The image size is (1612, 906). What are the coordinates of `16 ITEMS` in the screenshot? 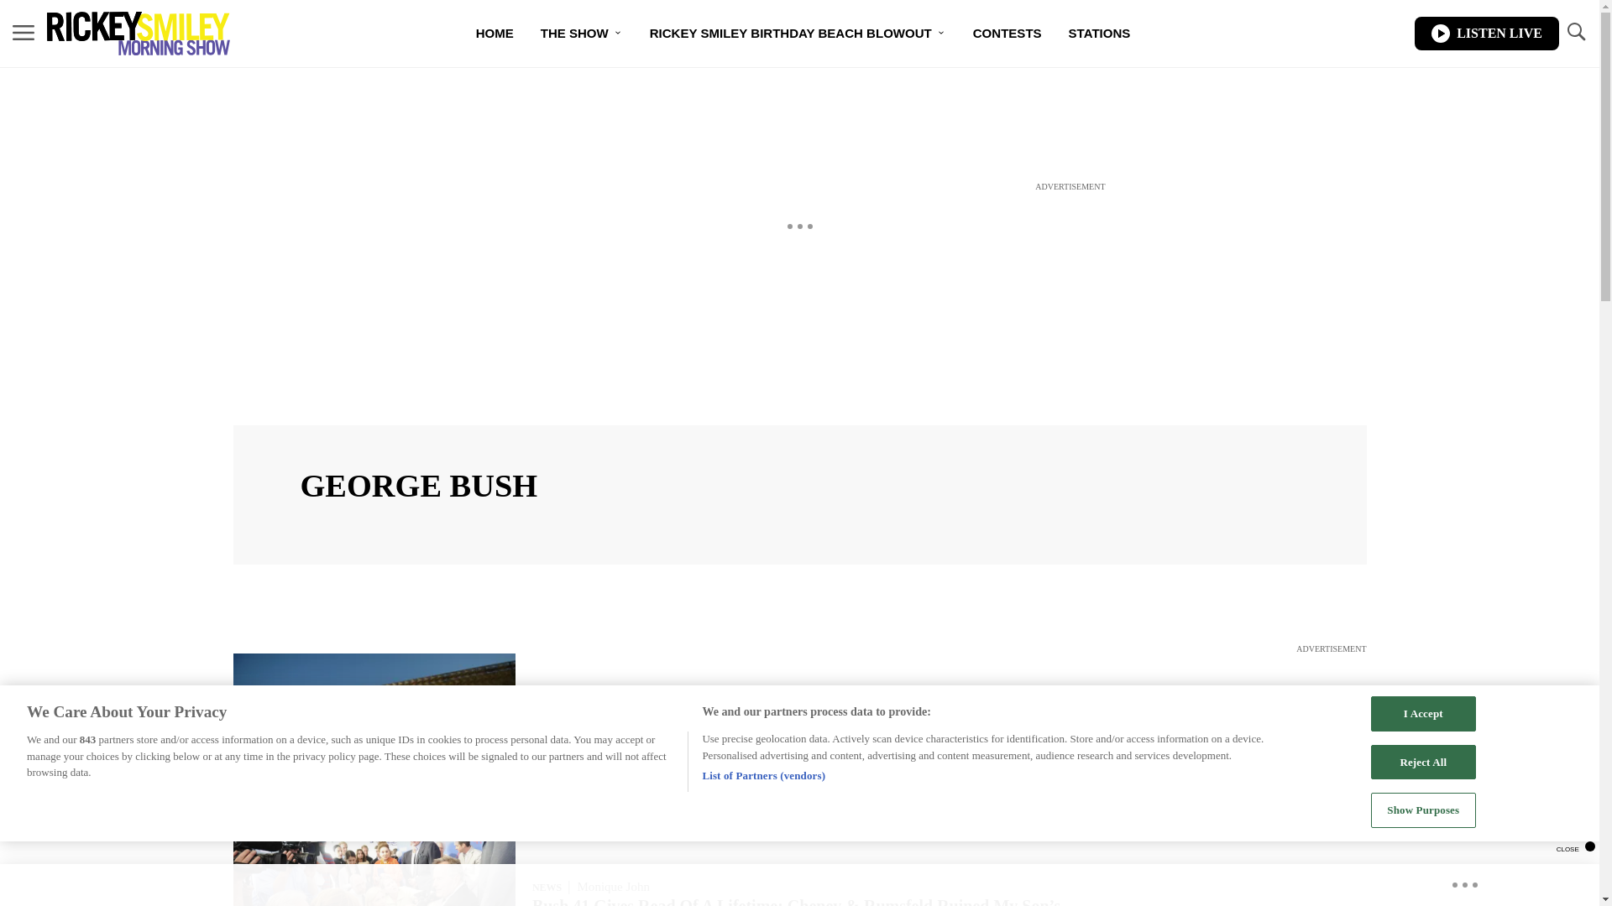 It's located at (374, 807).